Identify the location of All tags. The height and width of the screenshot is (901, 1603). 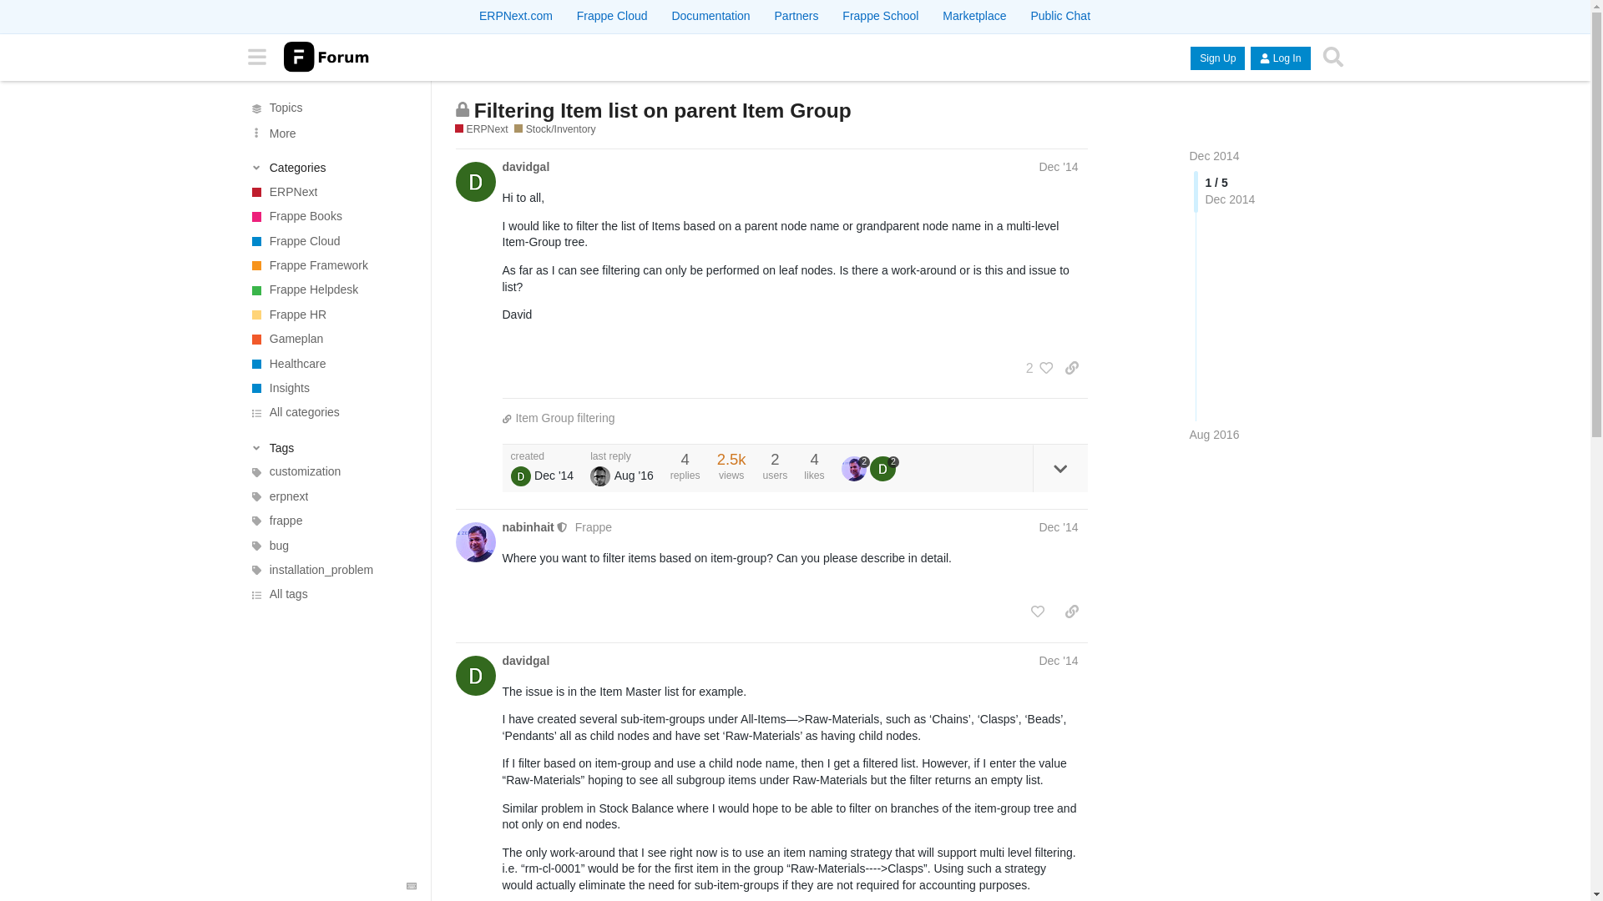
(331, 594).